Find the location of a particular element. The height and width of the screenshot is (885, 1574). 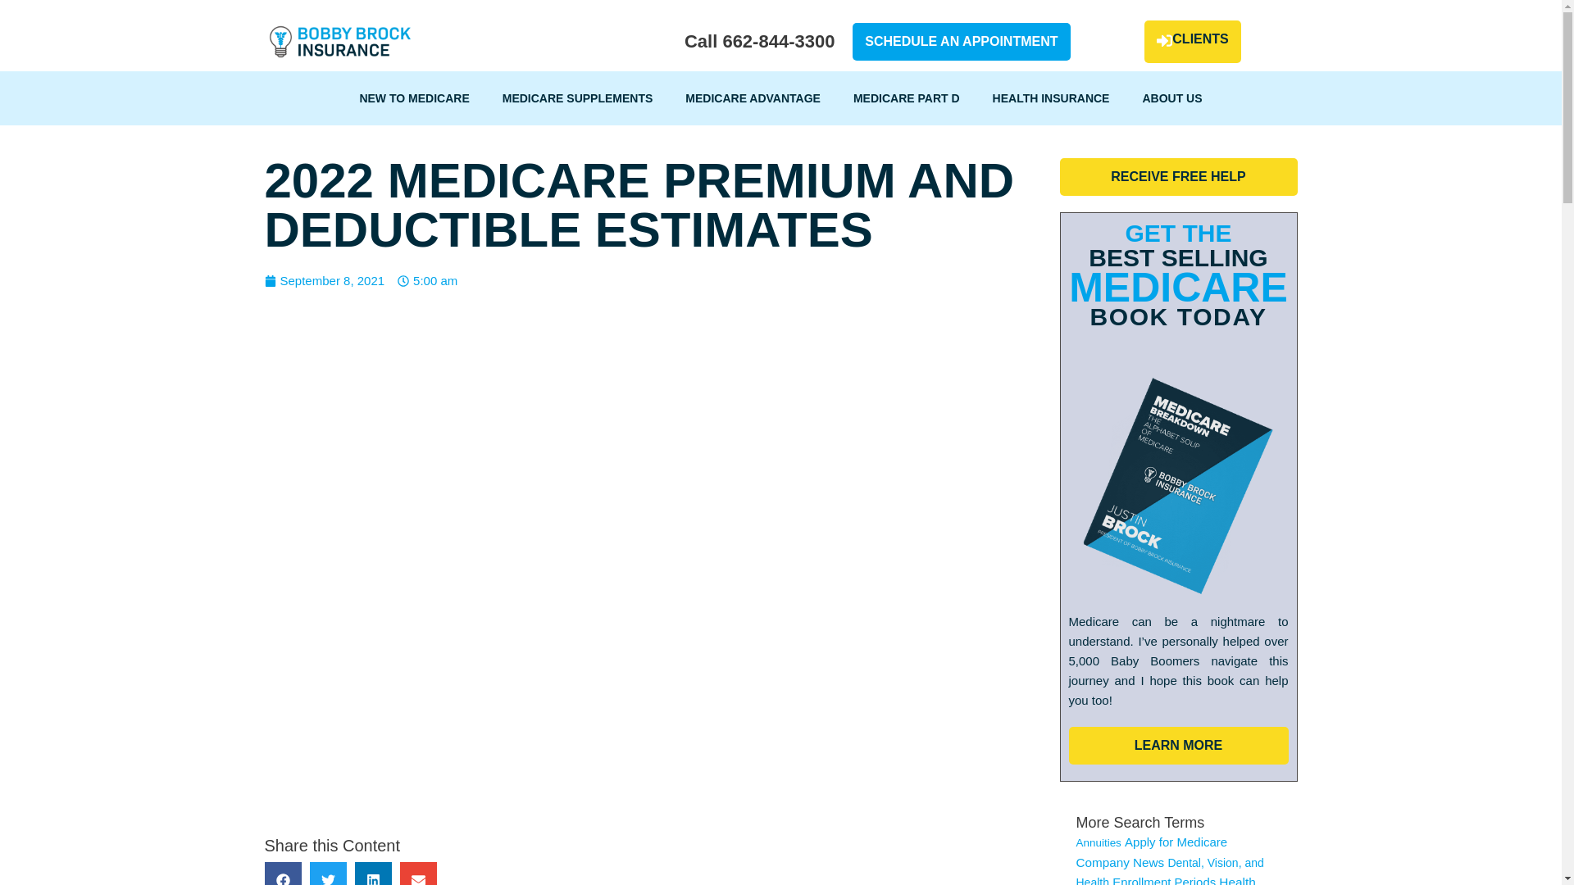

NEW TO MEDICARE is located at coordinates (413, 98).